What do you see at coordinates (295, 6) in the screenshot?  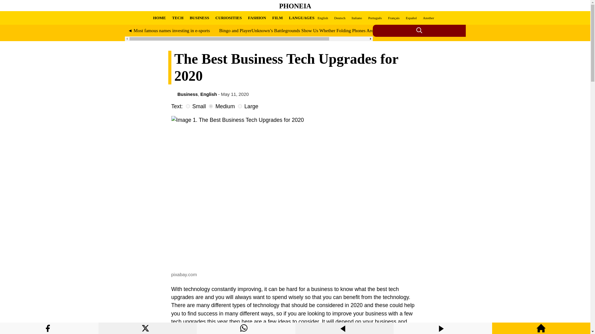 I see `PHONEIA` at bounding box center [295, 6].